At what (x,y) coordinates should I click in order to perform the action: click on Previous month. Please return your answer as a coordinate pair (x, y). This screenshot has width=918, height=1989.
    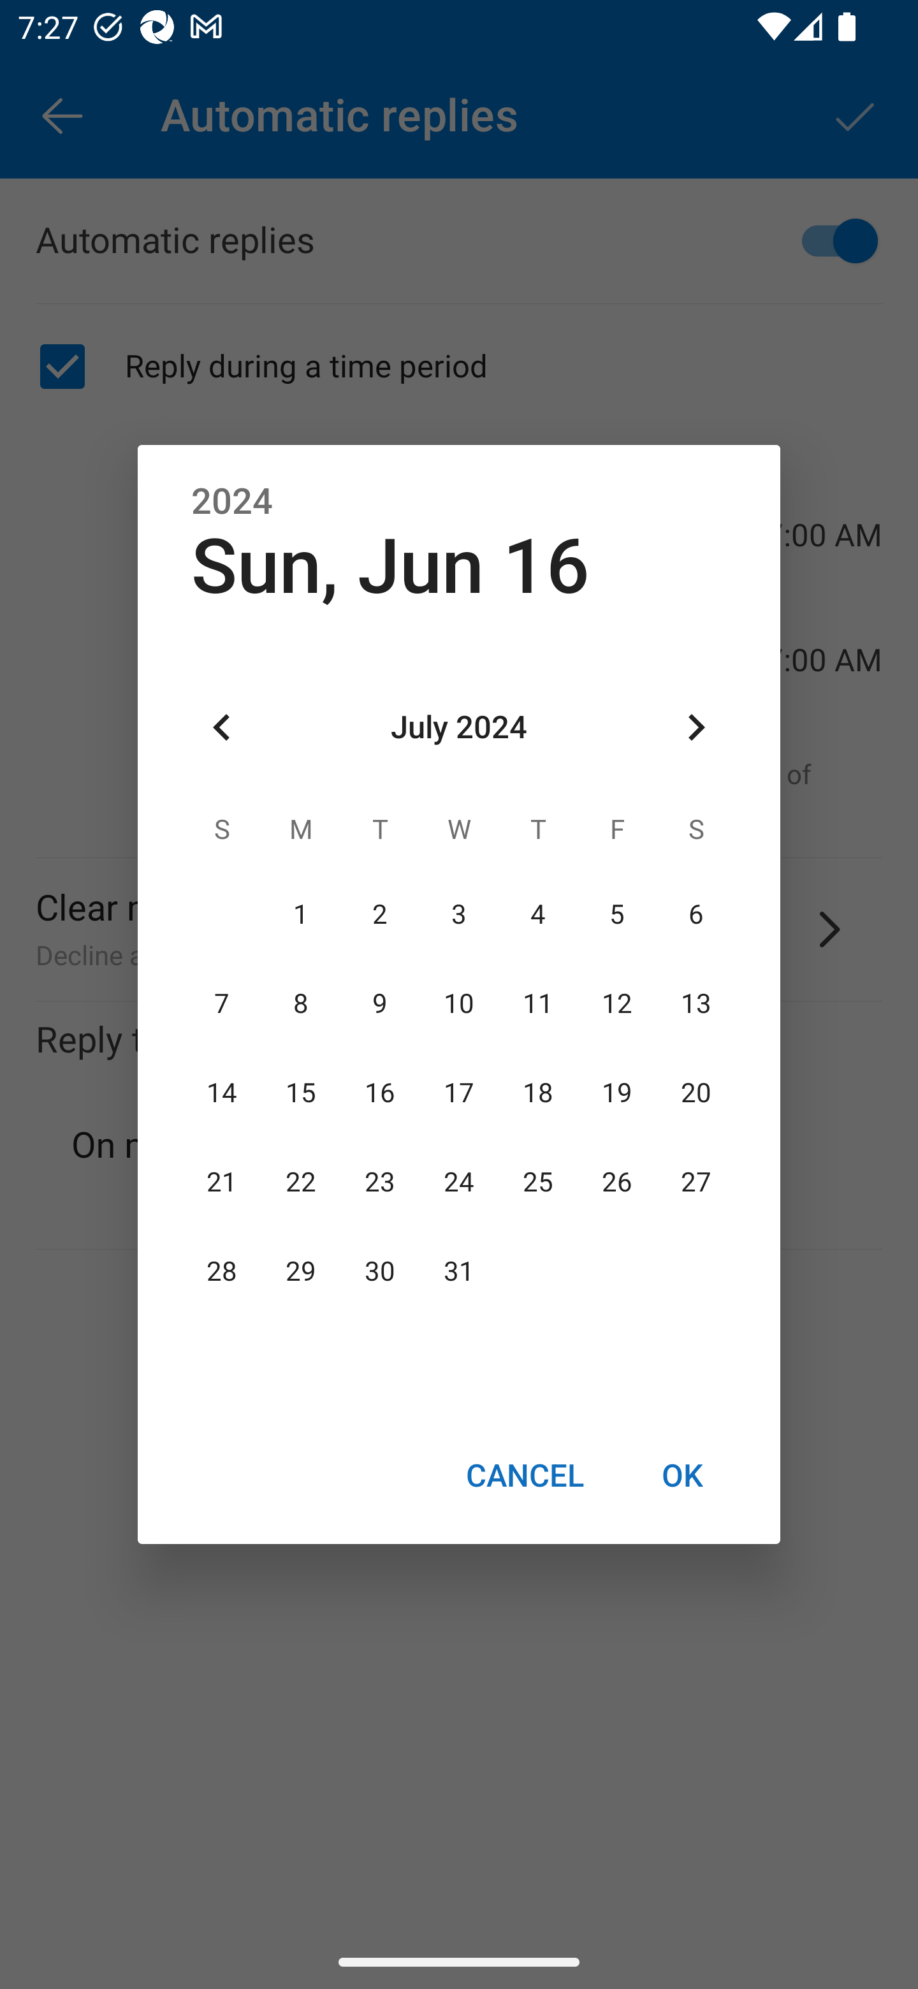
    Looking at the image, I should click on (222, 728).